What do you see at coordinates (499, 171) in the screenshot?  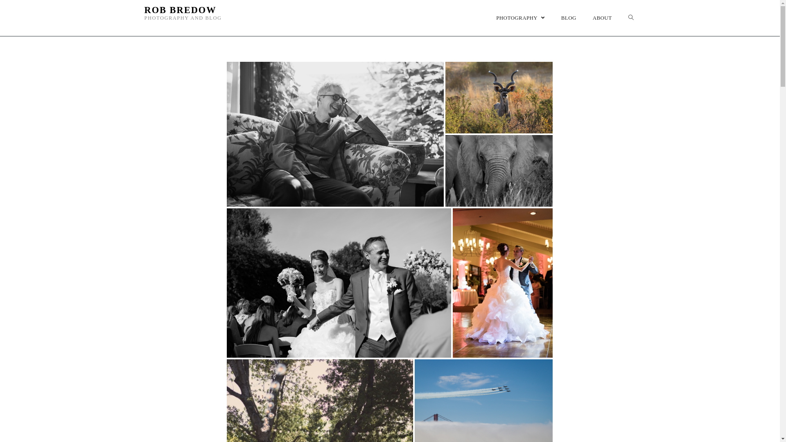 I see `IMG_6832` at bounding box center [499, 171].